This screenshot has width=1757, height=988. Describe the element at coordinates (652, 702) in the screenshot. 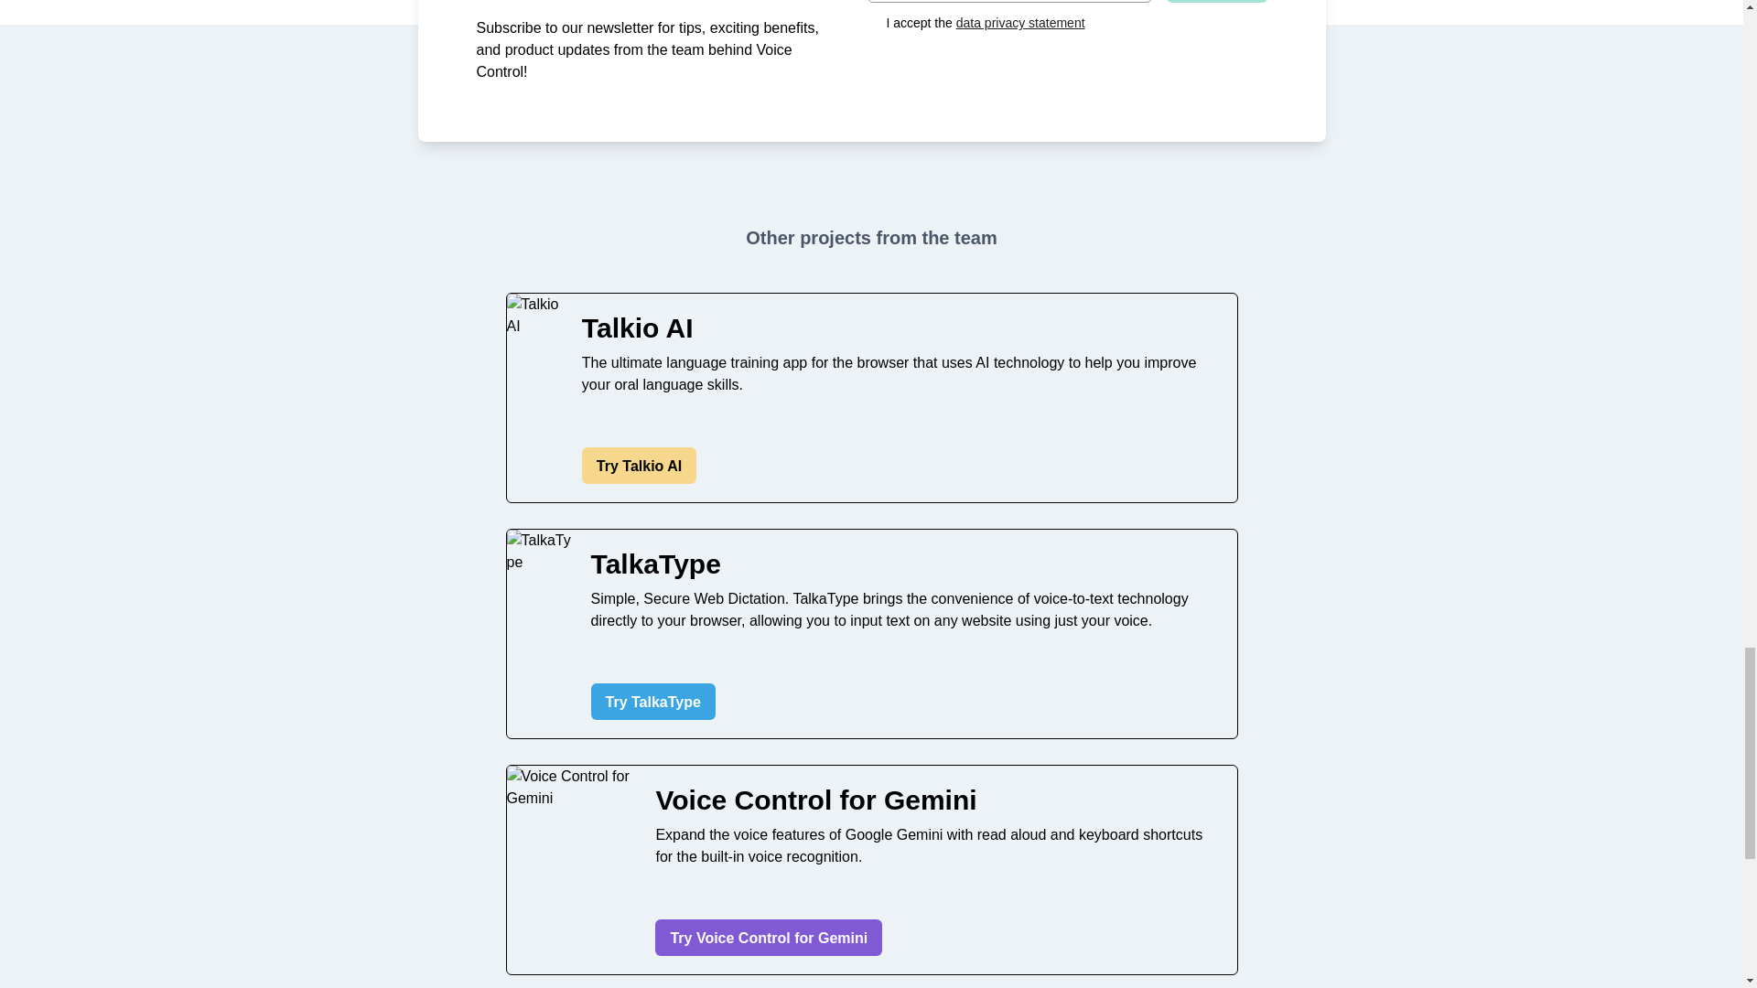

I see `Try TalkaType` at that location.